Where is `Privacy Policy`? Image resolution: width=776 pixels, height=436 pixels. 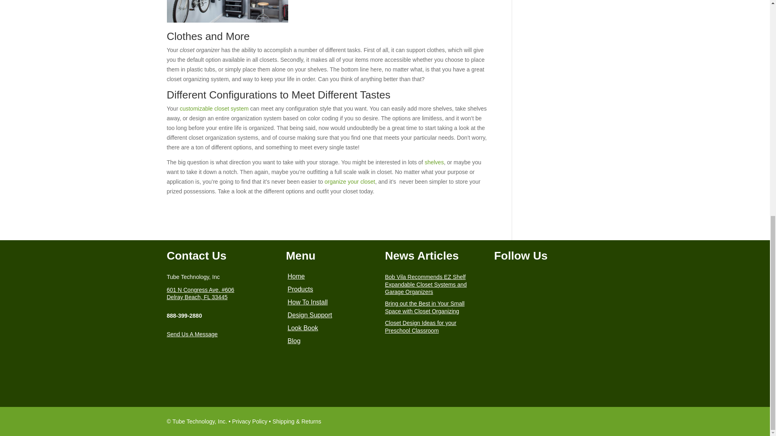 Privacy Policy is located at coordinates (249, 421).